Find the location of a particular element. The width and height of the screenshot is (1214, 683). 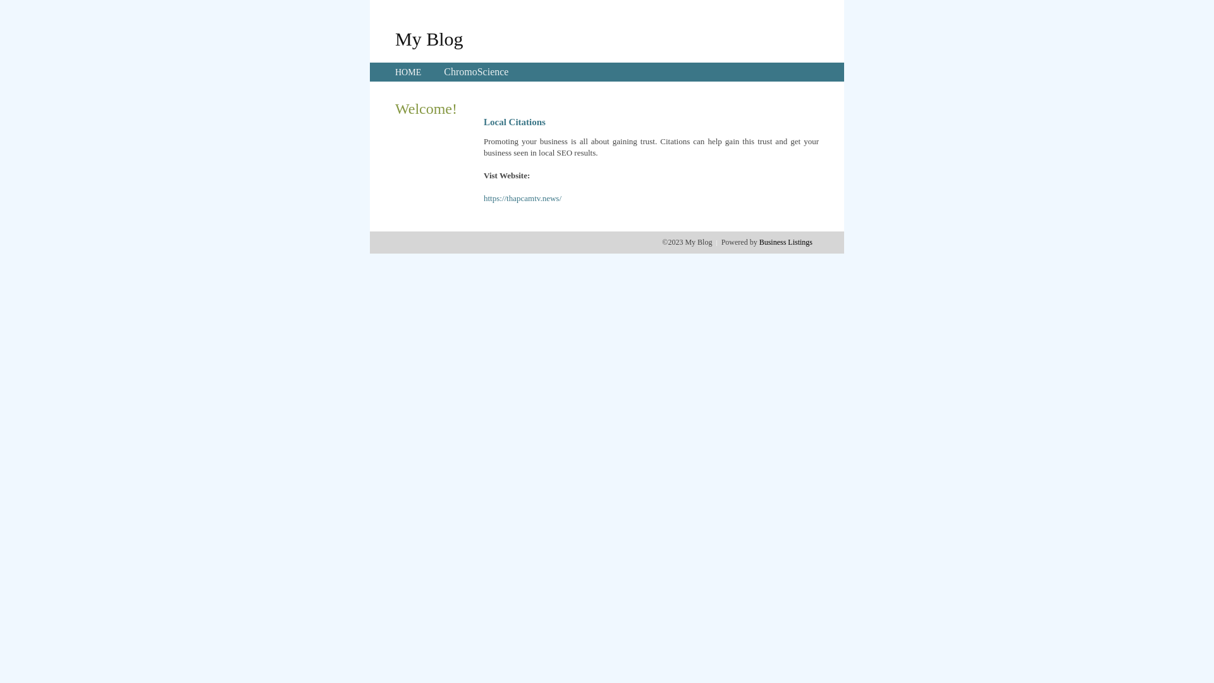

Business Listings is located at coordinates (786, 242).